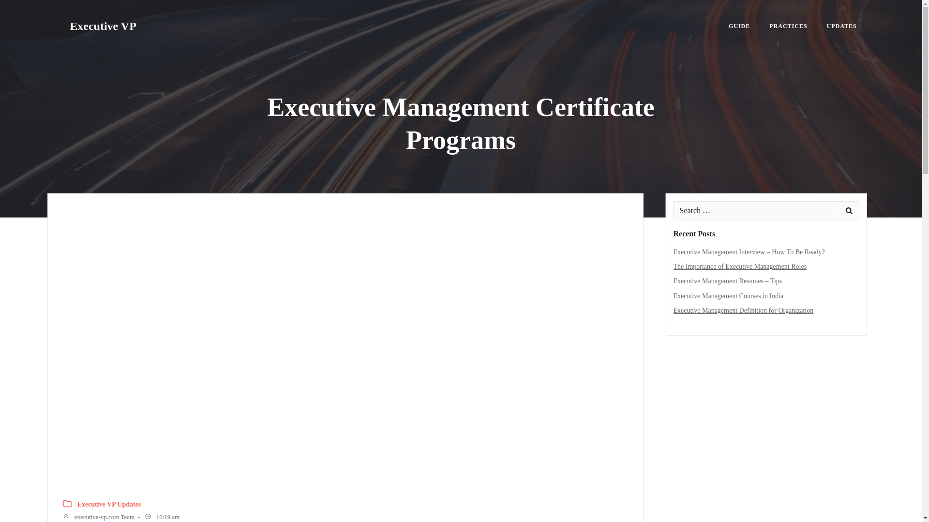 The image size is (929, 522). What do you see at coordinates (788, 26) in the screenshot?
I see `PRACTICES` at bounding box center [788, 26].